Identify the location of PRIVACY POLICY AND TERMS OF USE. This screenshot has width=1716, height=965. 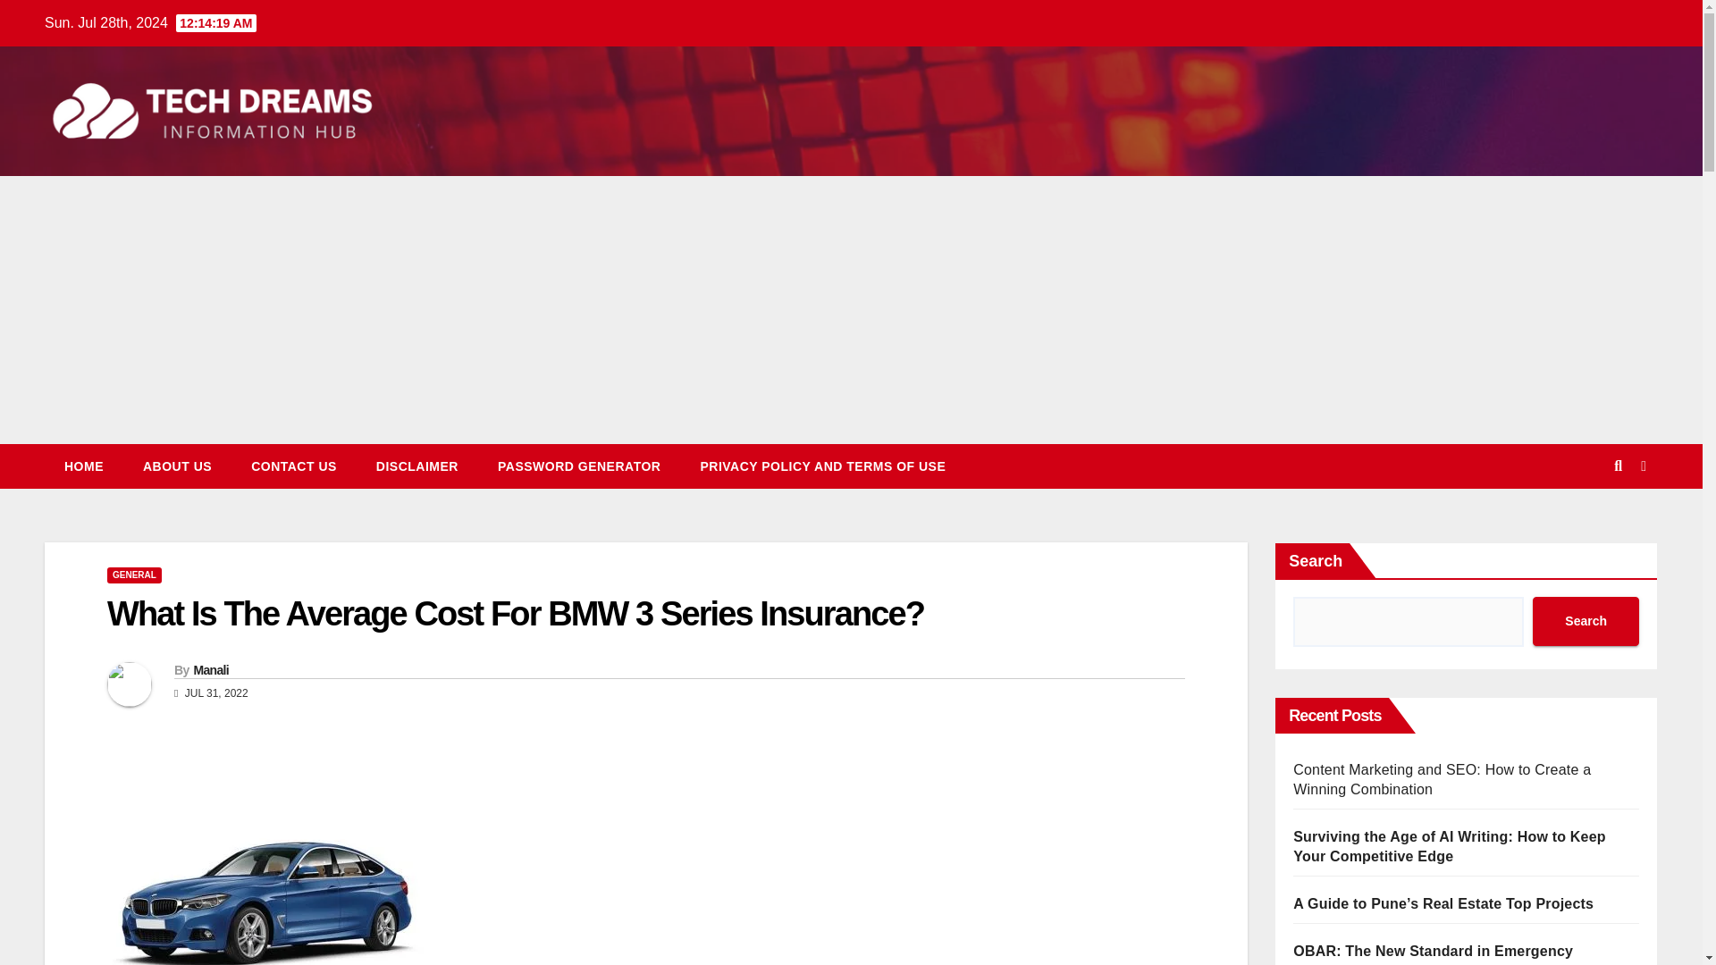
(822, 466).